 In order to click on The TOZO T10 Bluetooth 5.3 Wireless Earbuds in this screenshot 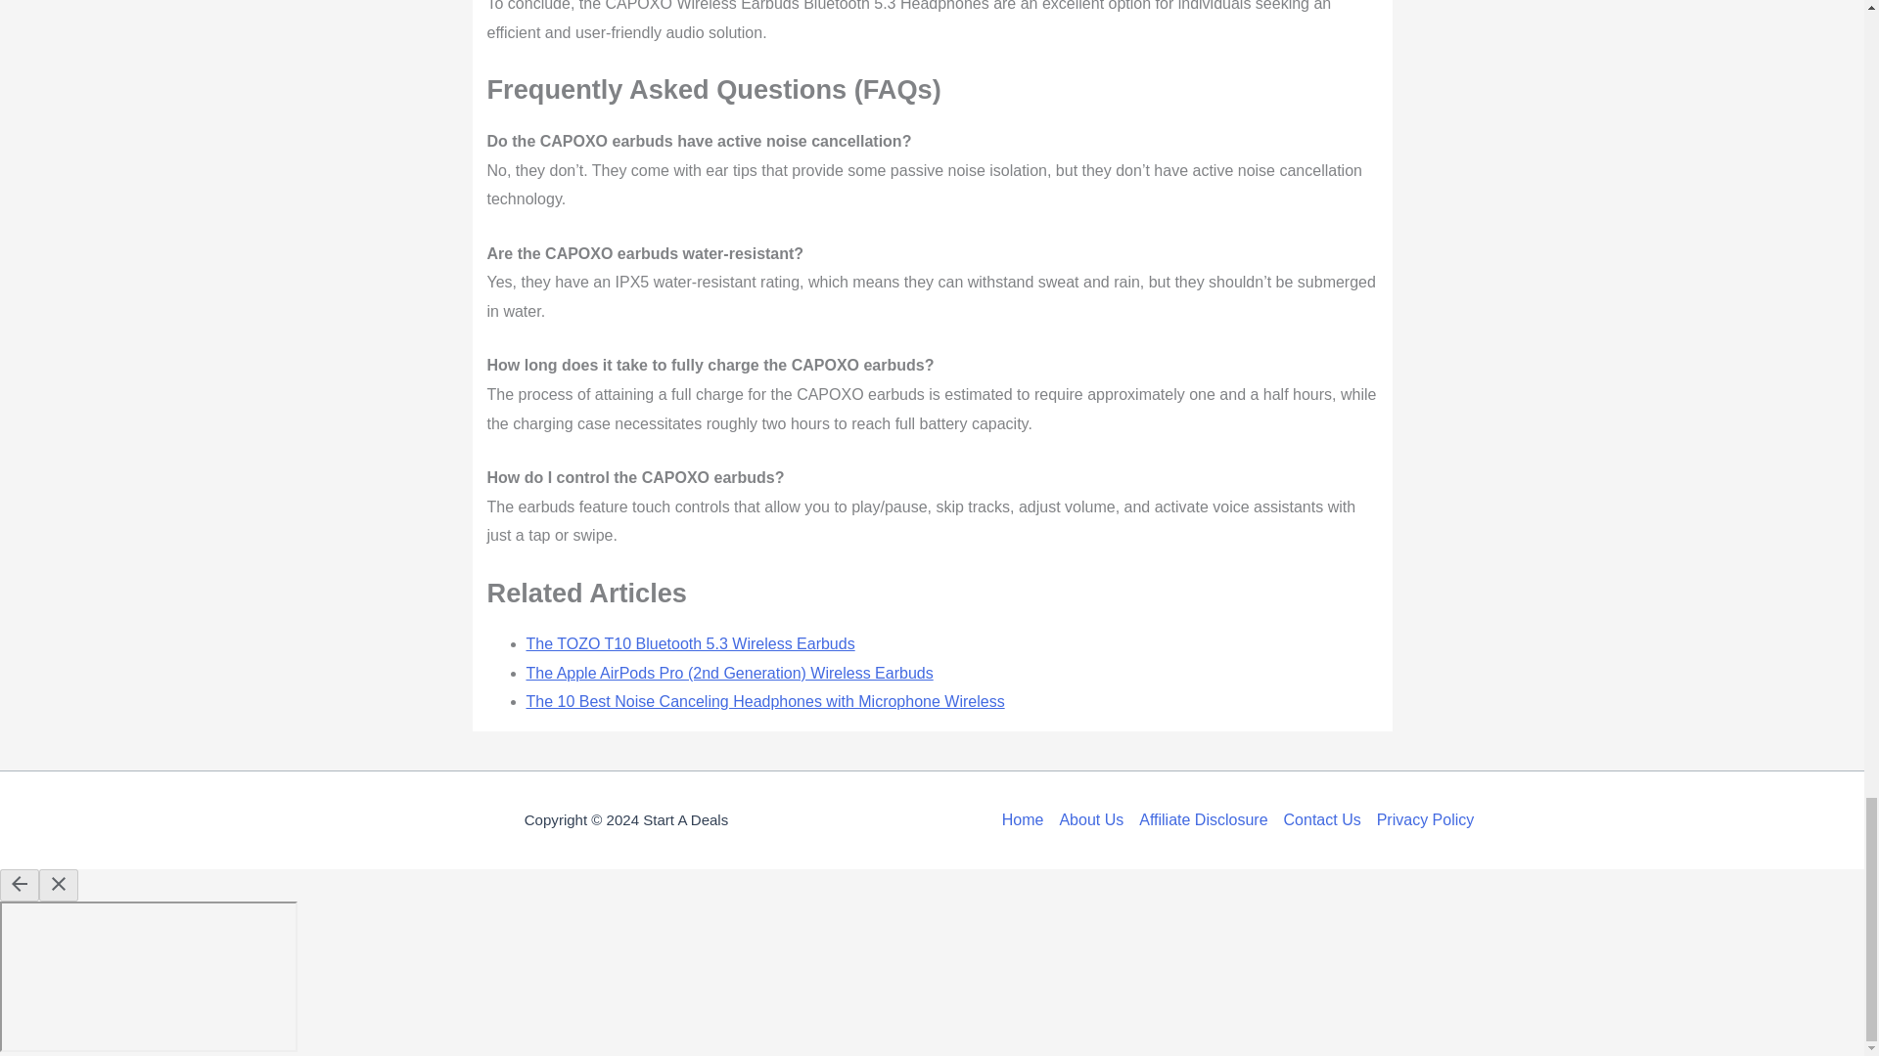, I will do `click(690, 643)`.